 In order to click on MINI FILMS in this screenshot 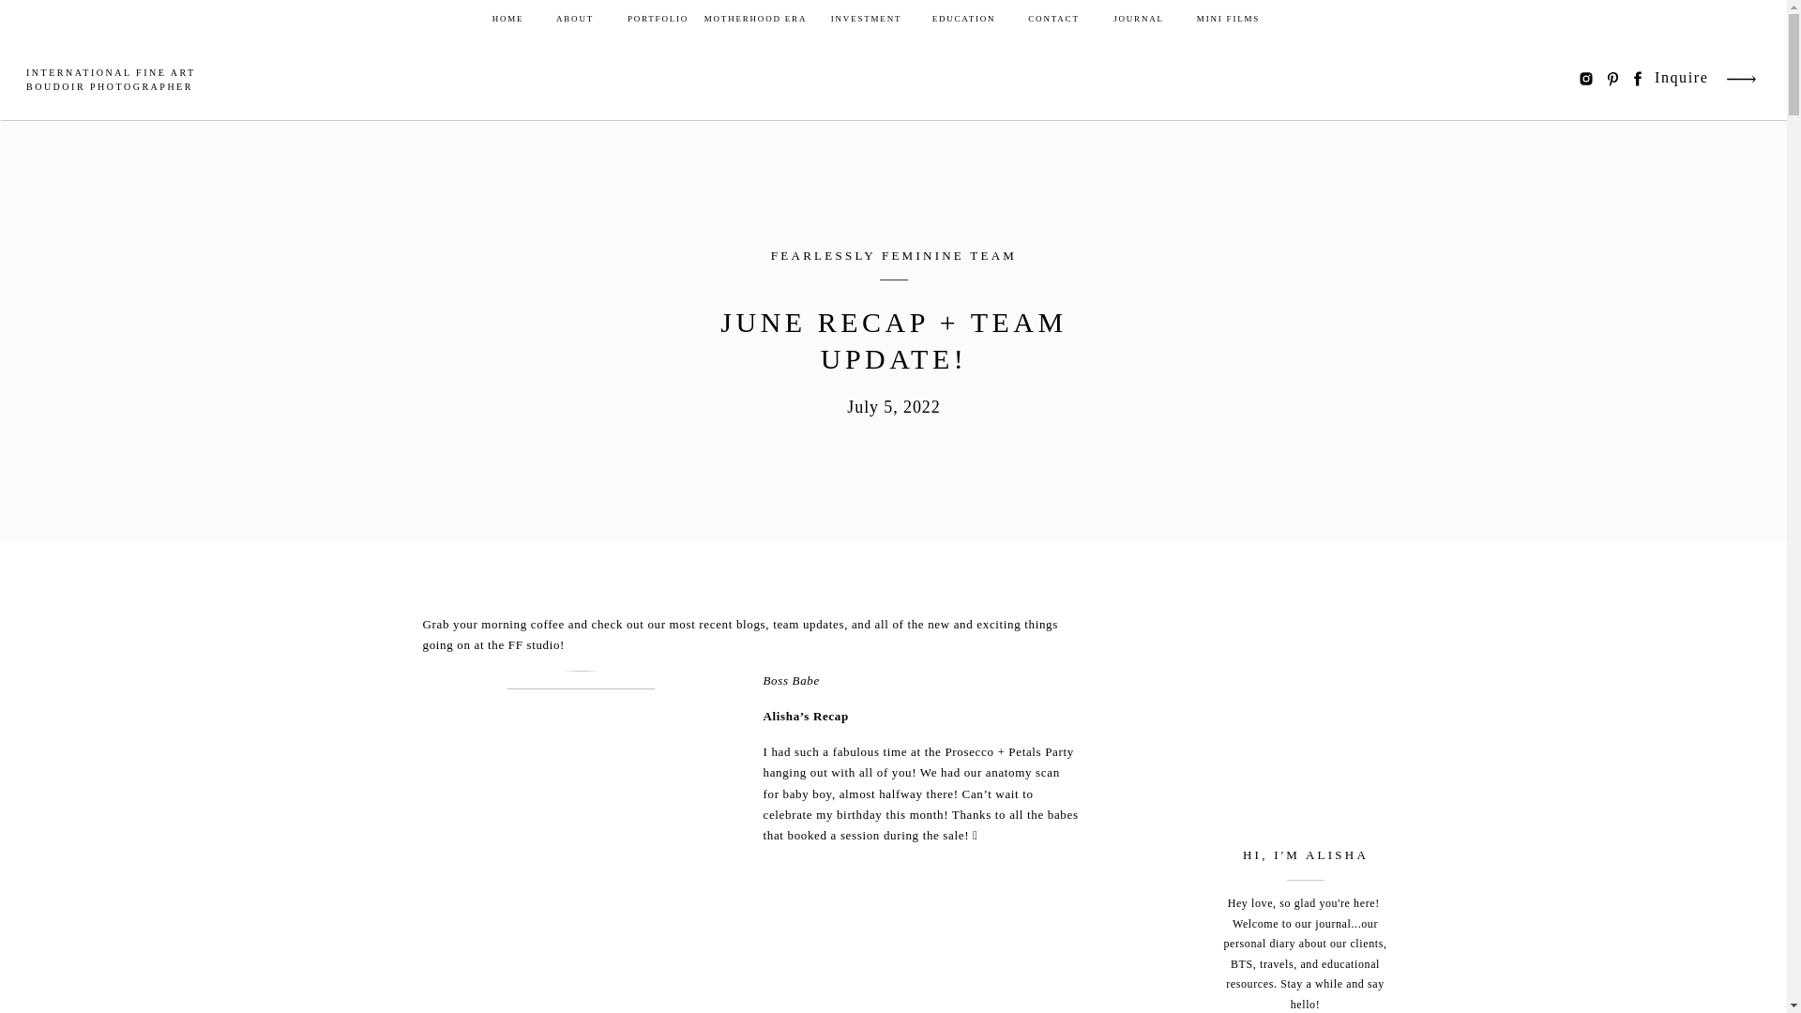, I will do `click(1227, 19)`.